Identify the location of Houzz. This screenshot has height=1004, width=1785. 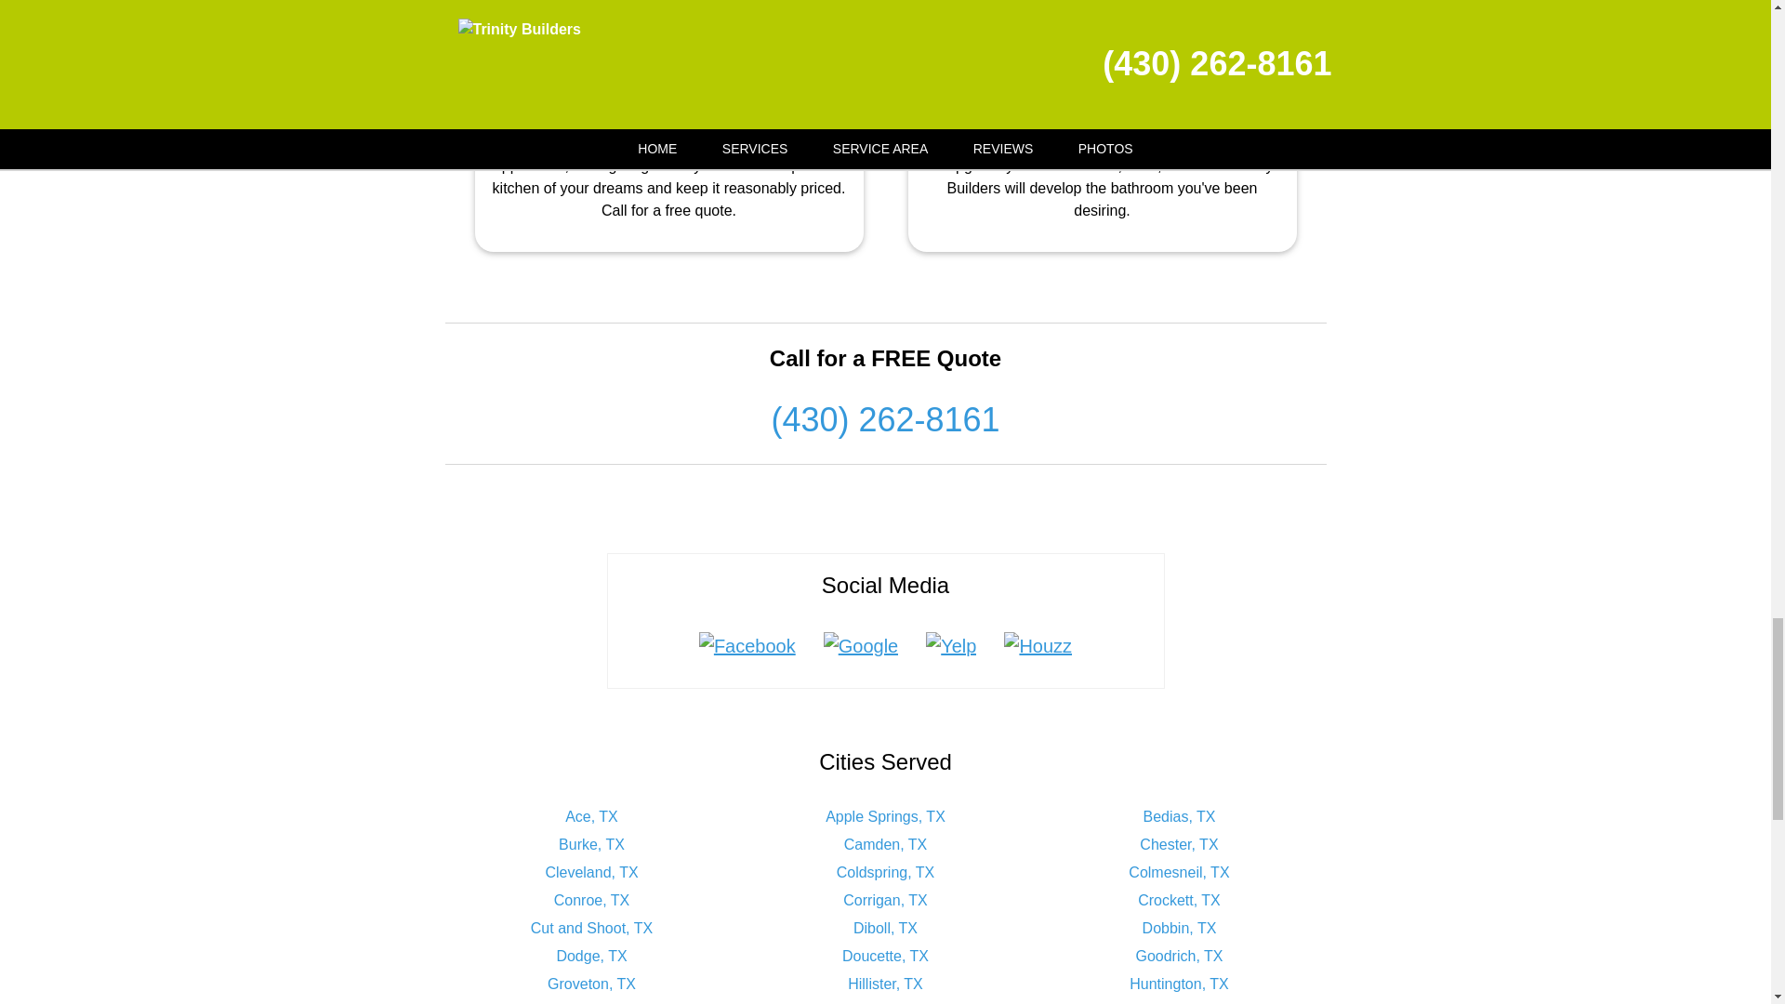
(1038, 645).